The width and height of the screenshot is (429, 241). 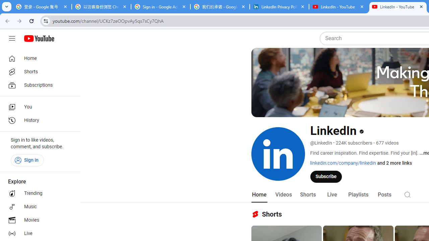 What do you see at coordinates (38, 207) in the screenshot?
I see `Music` at bounding box center [38, 207].